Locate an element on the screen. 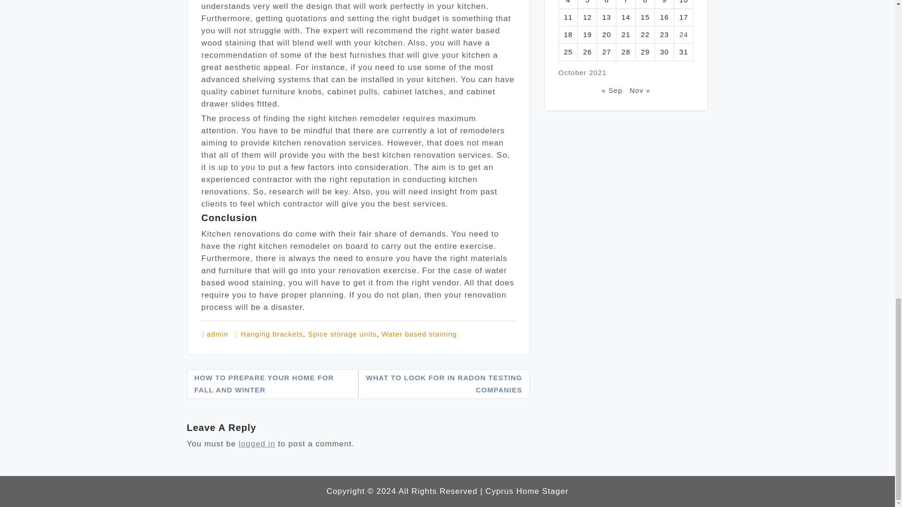  Hanging brackets is located at coordinates (272, 334).